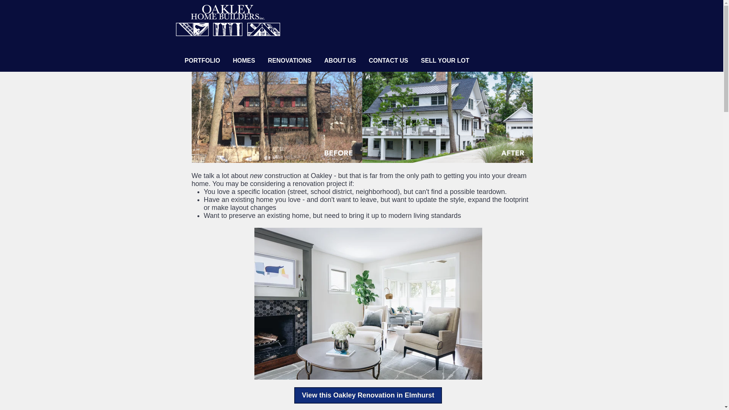 Image resolution: width=729 pixels, height=410 pixels. What do you see at coordinates (388, 61) in the screenshot?
I see `CONTACT US` at bounding box center [388, 61].